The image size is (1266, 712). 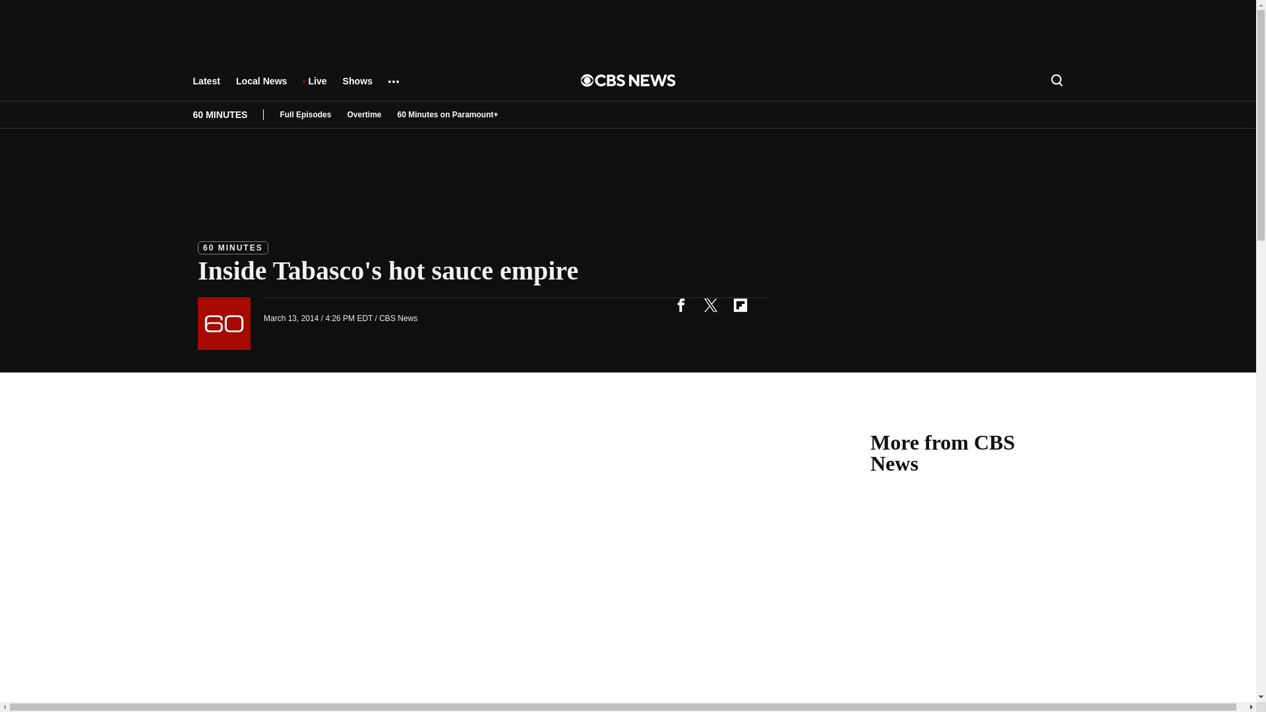 What do you see at coordinates (680, 305) in the screenshot?
I see `facebook` at bounding box center [680, 305].